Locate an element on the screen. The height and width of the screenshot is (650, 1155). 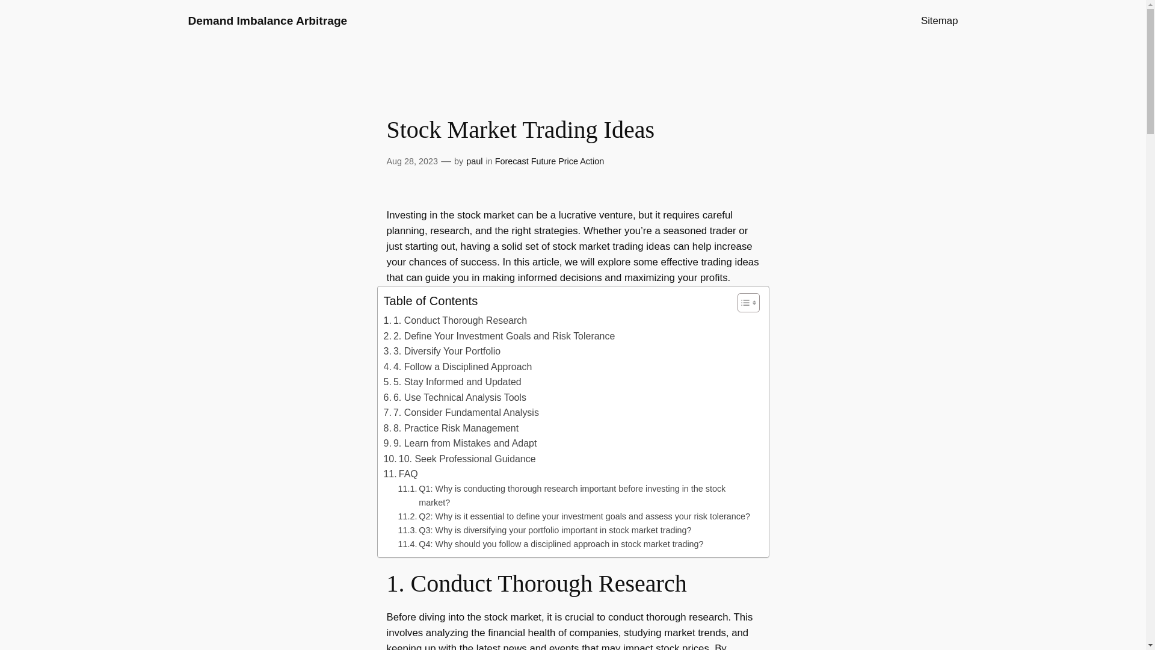
Forecast Future Price Action is located at coordinates (550, 161).